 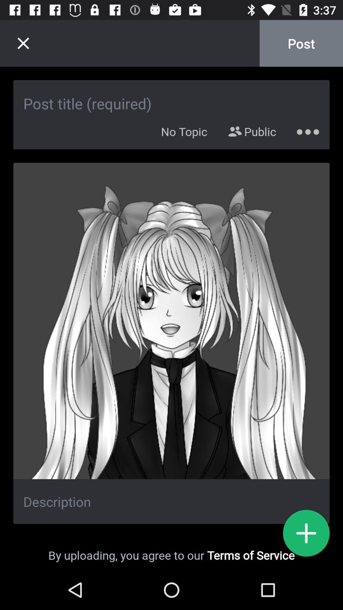 I want to click on exit, so click(x=23, y=43).